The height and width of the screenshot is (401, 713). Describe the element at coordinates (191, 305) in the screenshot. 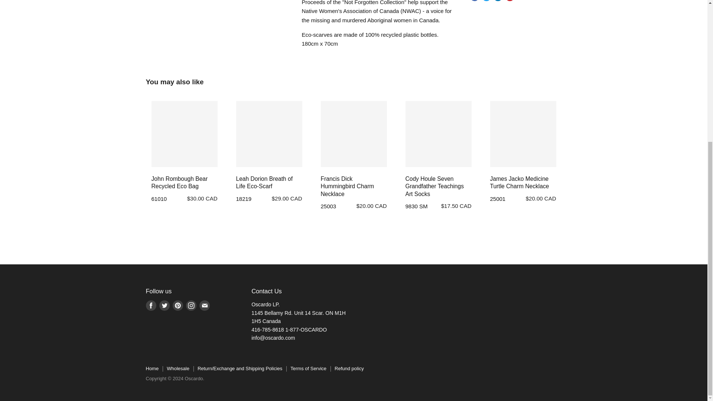

I see `Instagram` at that location.